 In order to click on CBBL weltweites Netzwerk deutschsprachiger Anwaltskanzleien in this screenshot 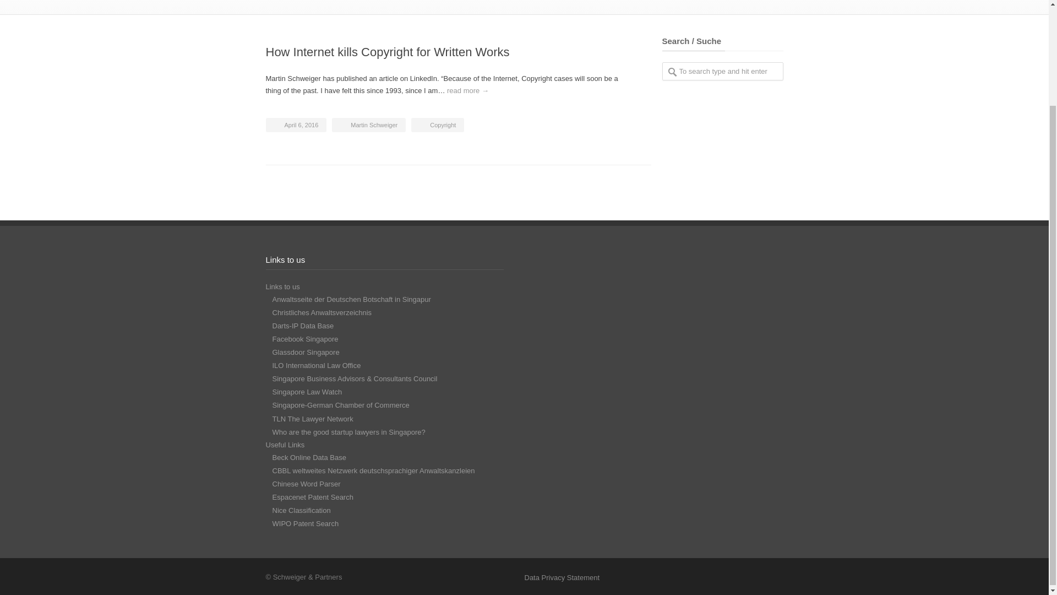, I will do `click(373, 470)`.